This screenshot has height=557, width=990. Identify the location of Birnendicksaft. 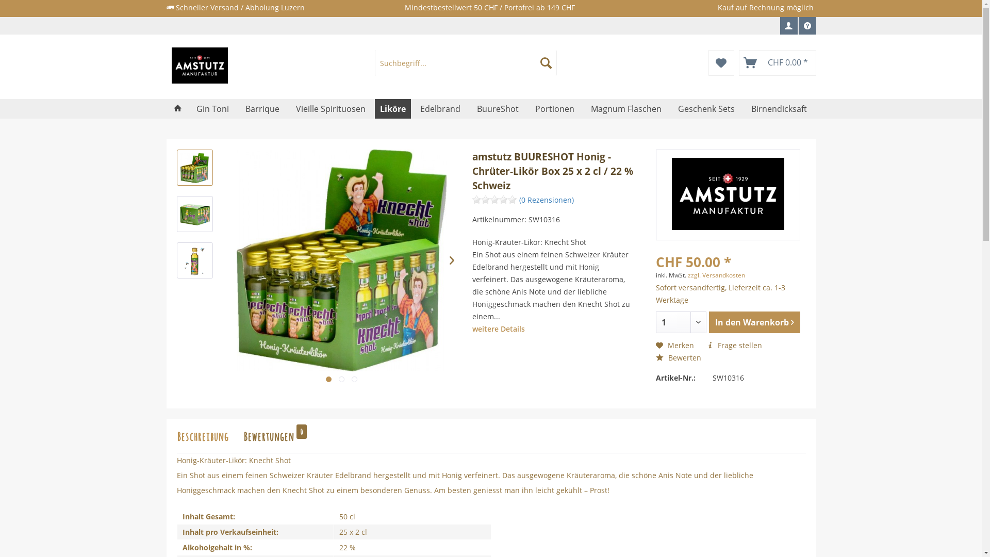
(779, 109).